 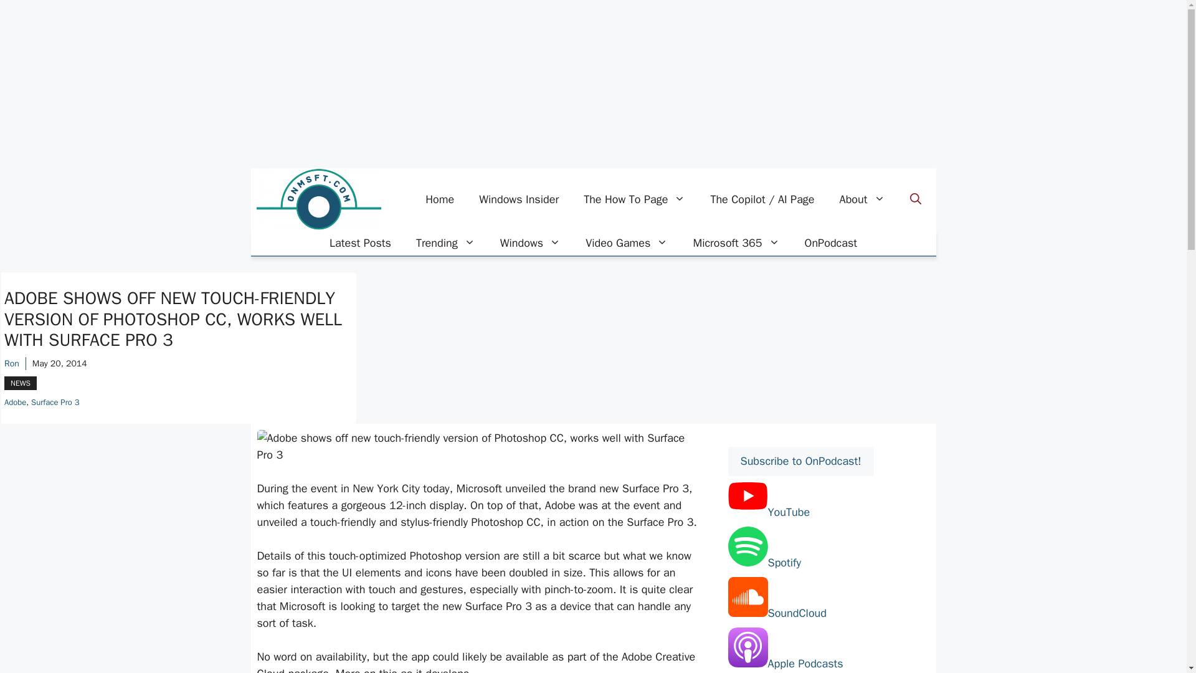 What do you see at coordinates (862, 199) in the screenshot?
I see `About` at bounding box center [862, 199].